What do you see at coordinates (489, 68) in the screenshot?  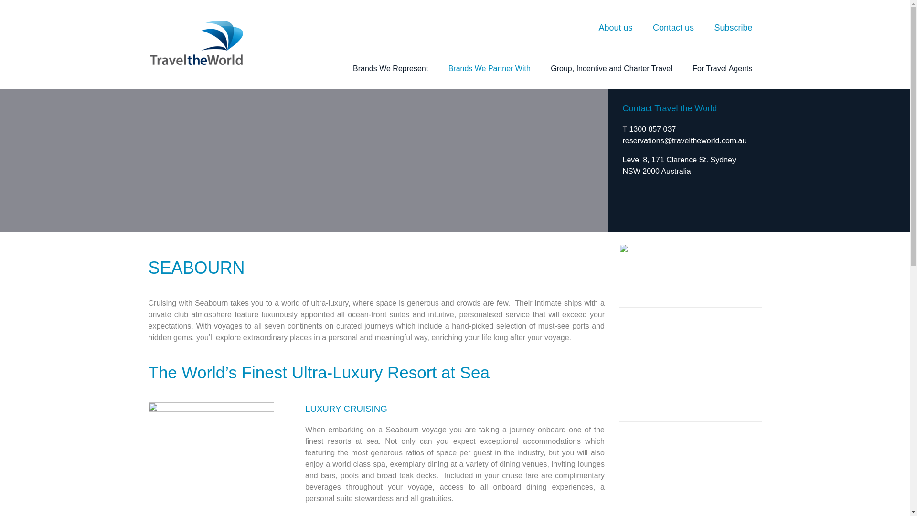 I see `Brands We Partner With` at bounding box center [489, 68].